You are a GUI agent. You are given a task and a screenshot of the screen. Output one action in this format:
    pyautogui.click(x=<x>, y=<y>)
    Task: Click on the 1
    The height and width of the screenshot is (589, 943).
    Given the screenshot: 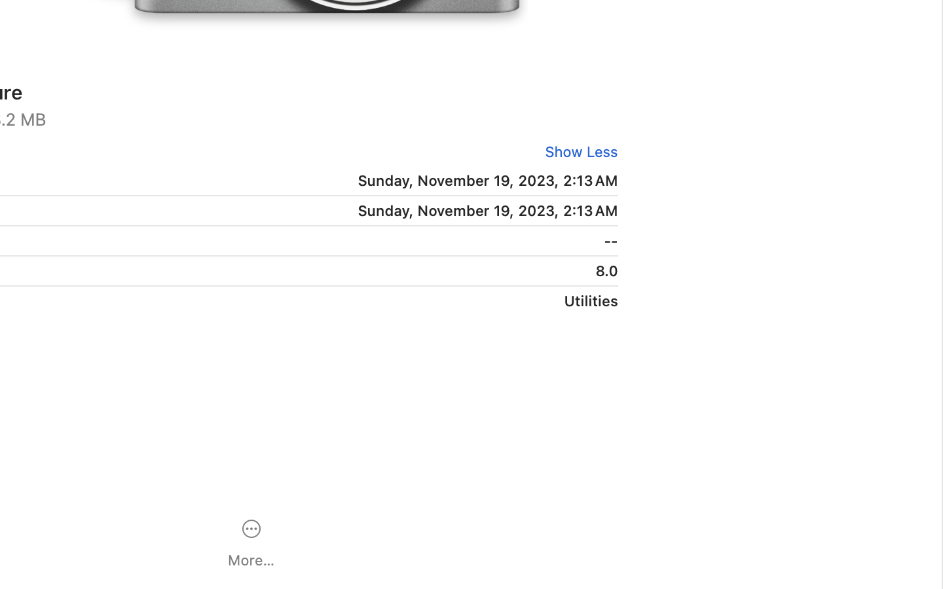 What is the action you would take?
    pyautogui.click(x=577, y=152)
    